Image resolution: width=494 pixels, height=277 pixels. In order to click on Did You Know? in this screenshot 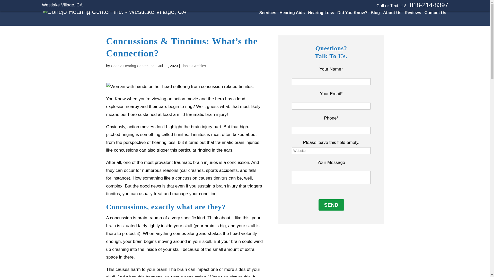, I will do `click(352, 15)`.